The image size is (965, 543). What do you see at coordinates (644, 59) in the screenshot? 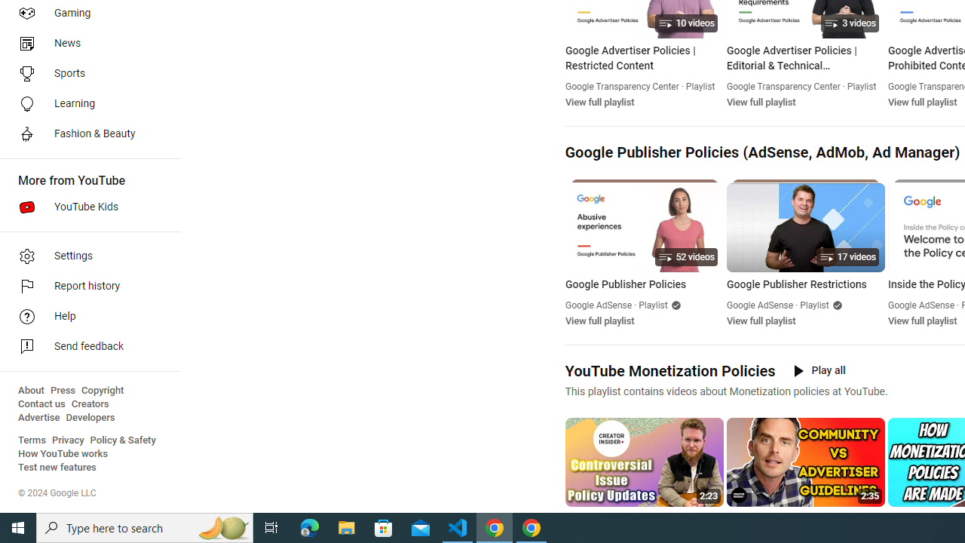
I see `Google Advertiser Policies | Restricted Content` at bounding box center [644, 59].